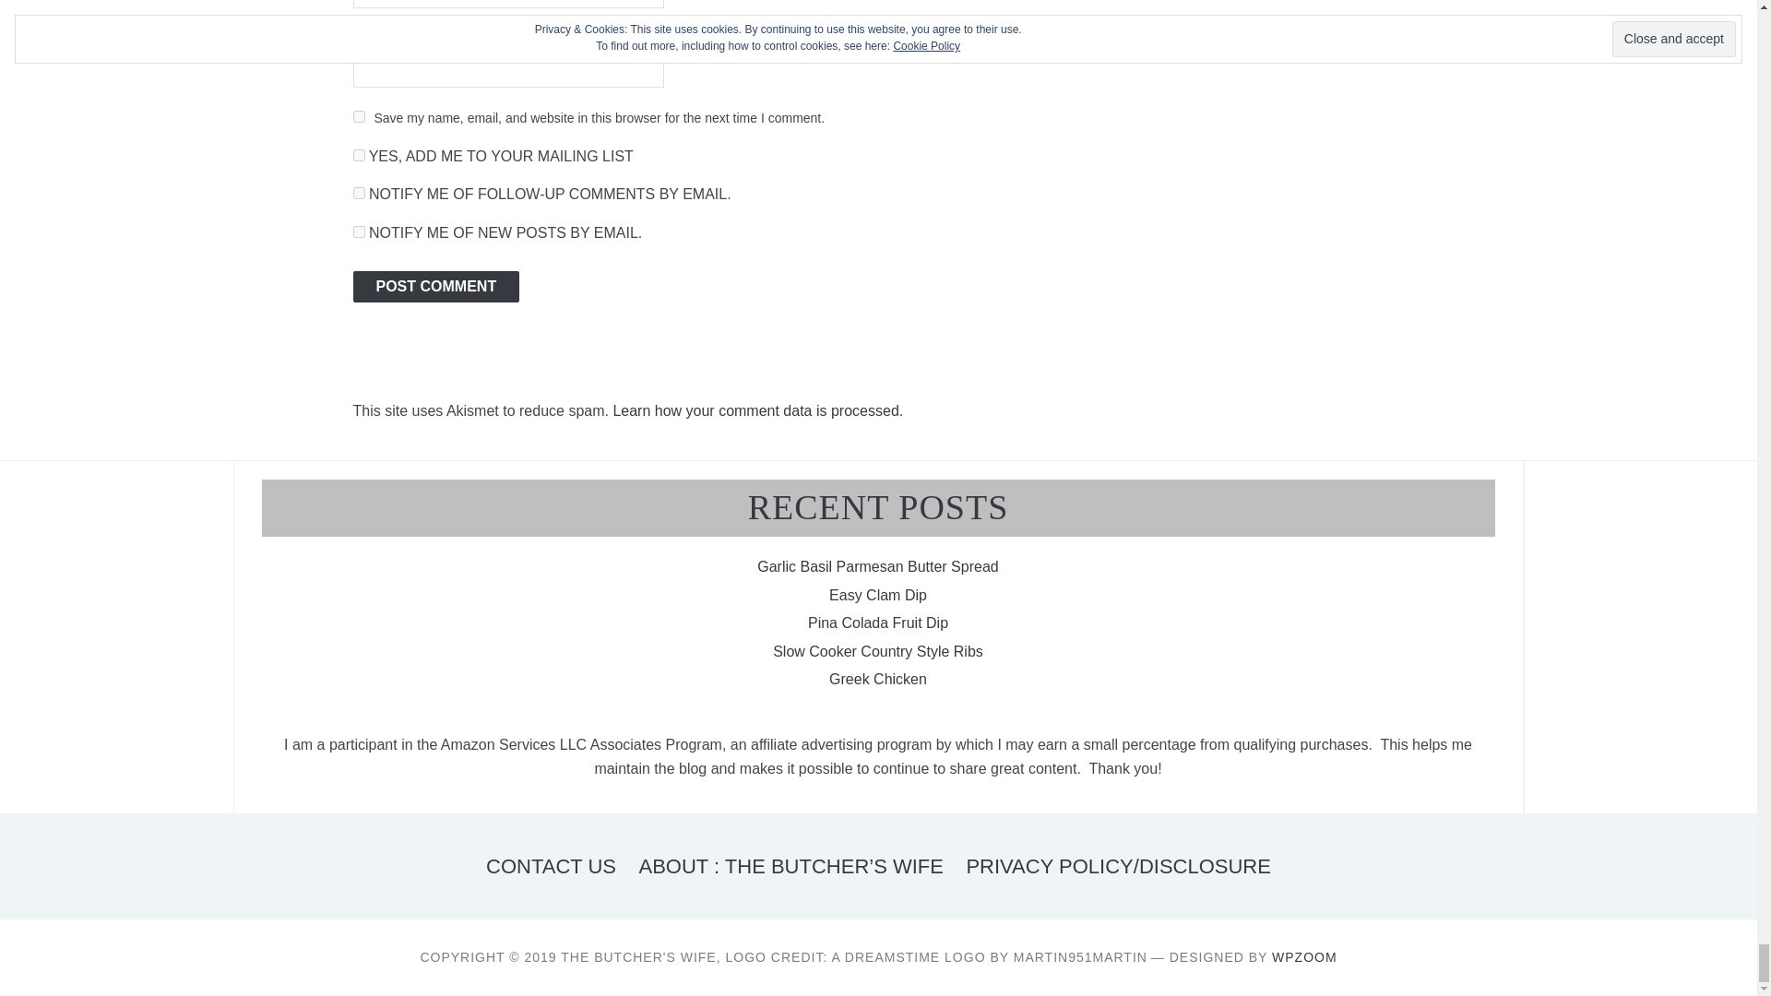 This screenshot has height=996, width=1771. Describe the element at coordinates (358, 155) in the screenshot. I see `1` at that location.